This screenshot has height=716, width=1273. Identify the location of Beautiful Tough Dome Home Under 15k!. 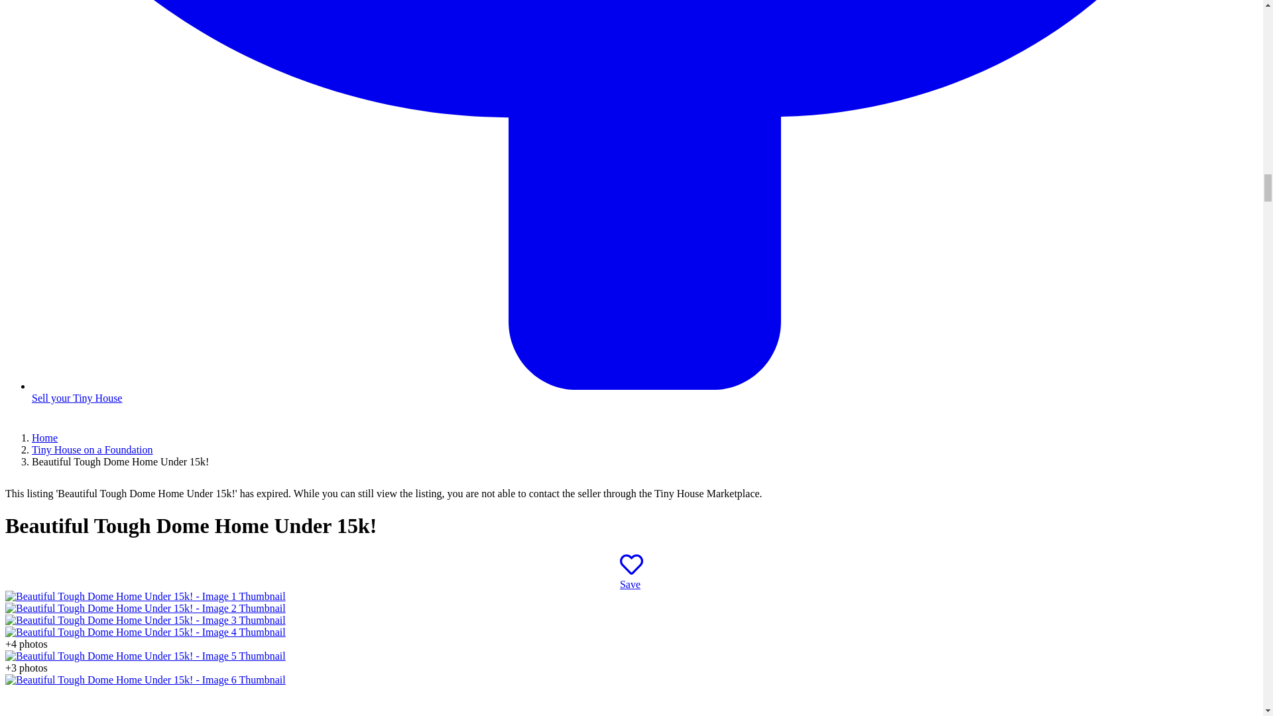
(145, 680).